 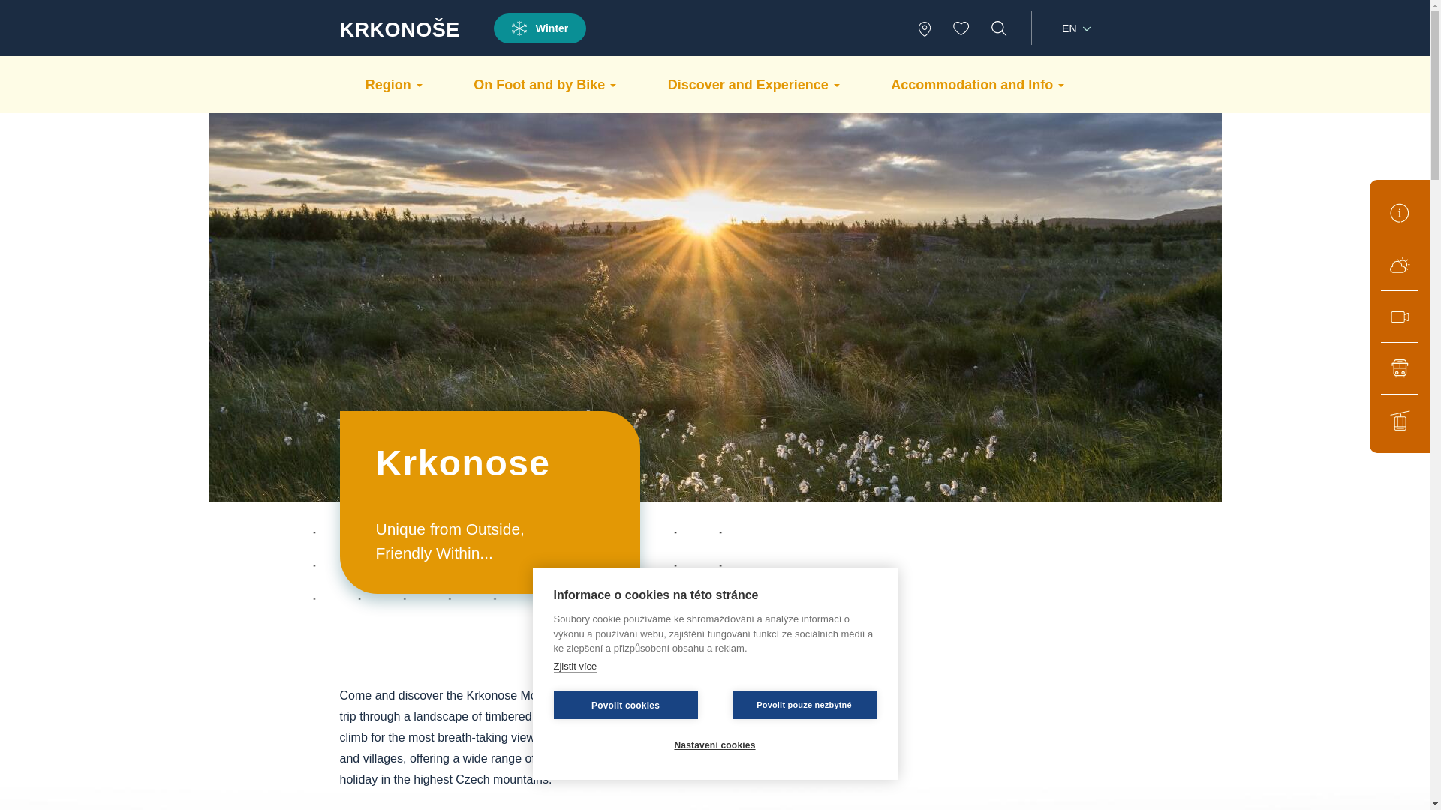 What do you see at coordinates (999, 28) in the screenshot?
I see `Search` at bounding box center [999, 28].